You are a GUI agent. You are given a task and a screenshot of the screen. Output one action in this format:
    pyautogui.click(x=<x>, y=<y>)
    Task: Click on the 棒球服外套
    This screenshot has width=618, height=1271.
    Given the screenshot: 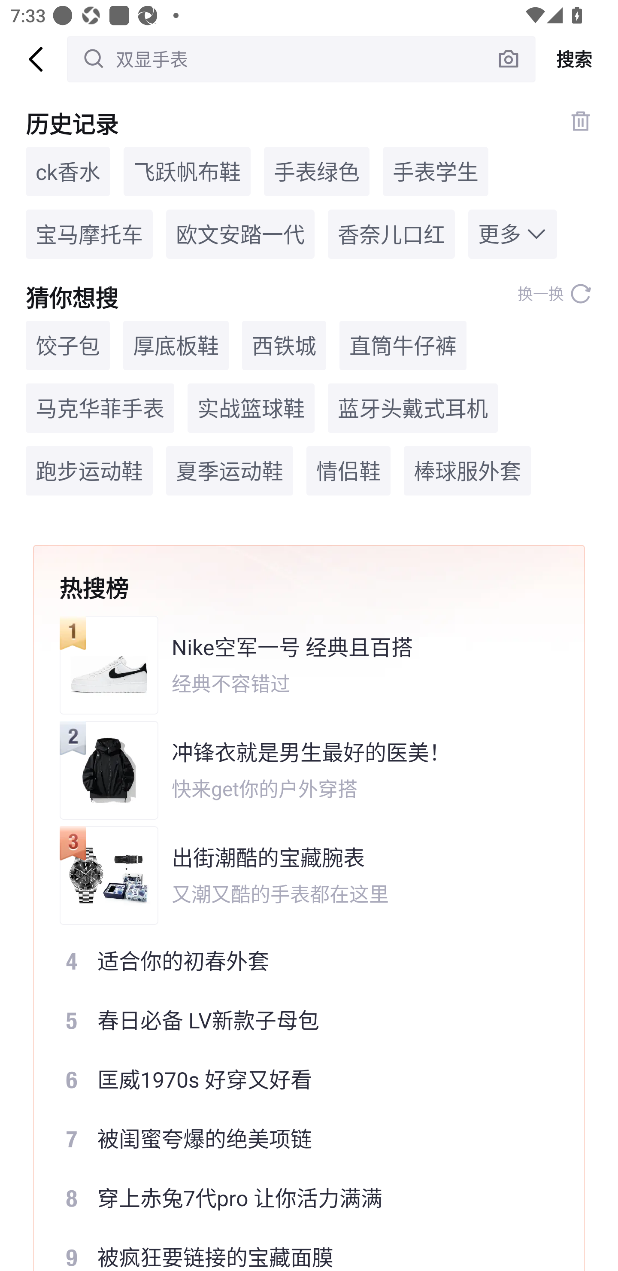 What is the action you would take?
    pyautogui.click(x=467, y=471)
    